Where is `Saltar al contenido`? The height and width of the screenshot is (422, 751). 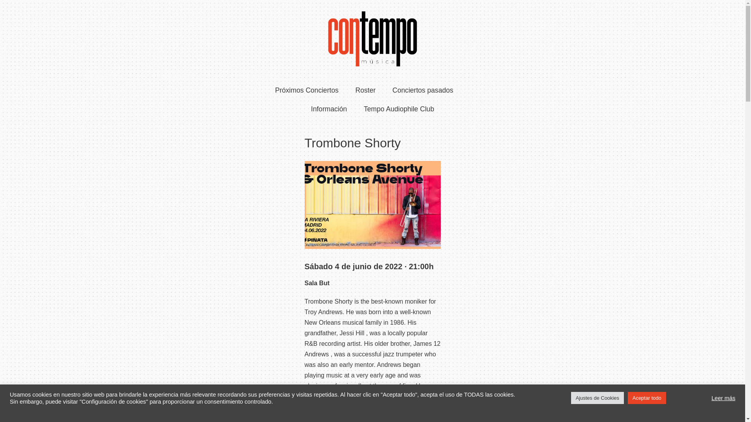
Saltar al contenido is located at coordinates (8, 4).